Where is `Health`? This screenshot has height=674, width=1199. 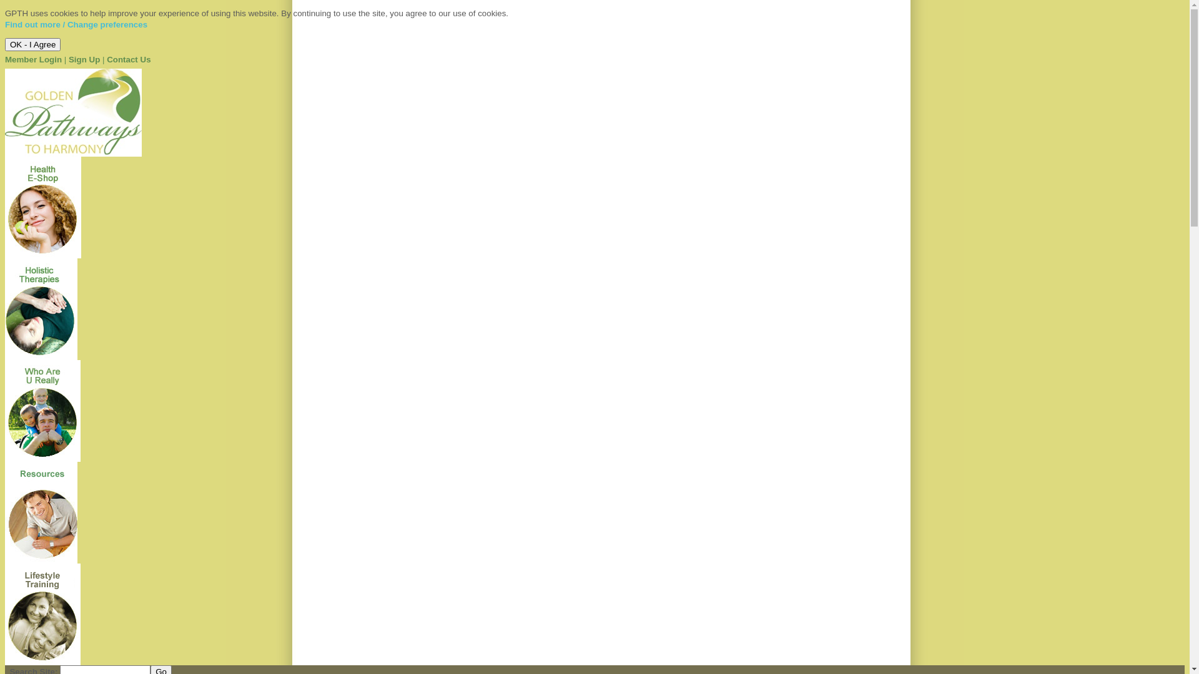
Health is located at coordinates (43, 256).